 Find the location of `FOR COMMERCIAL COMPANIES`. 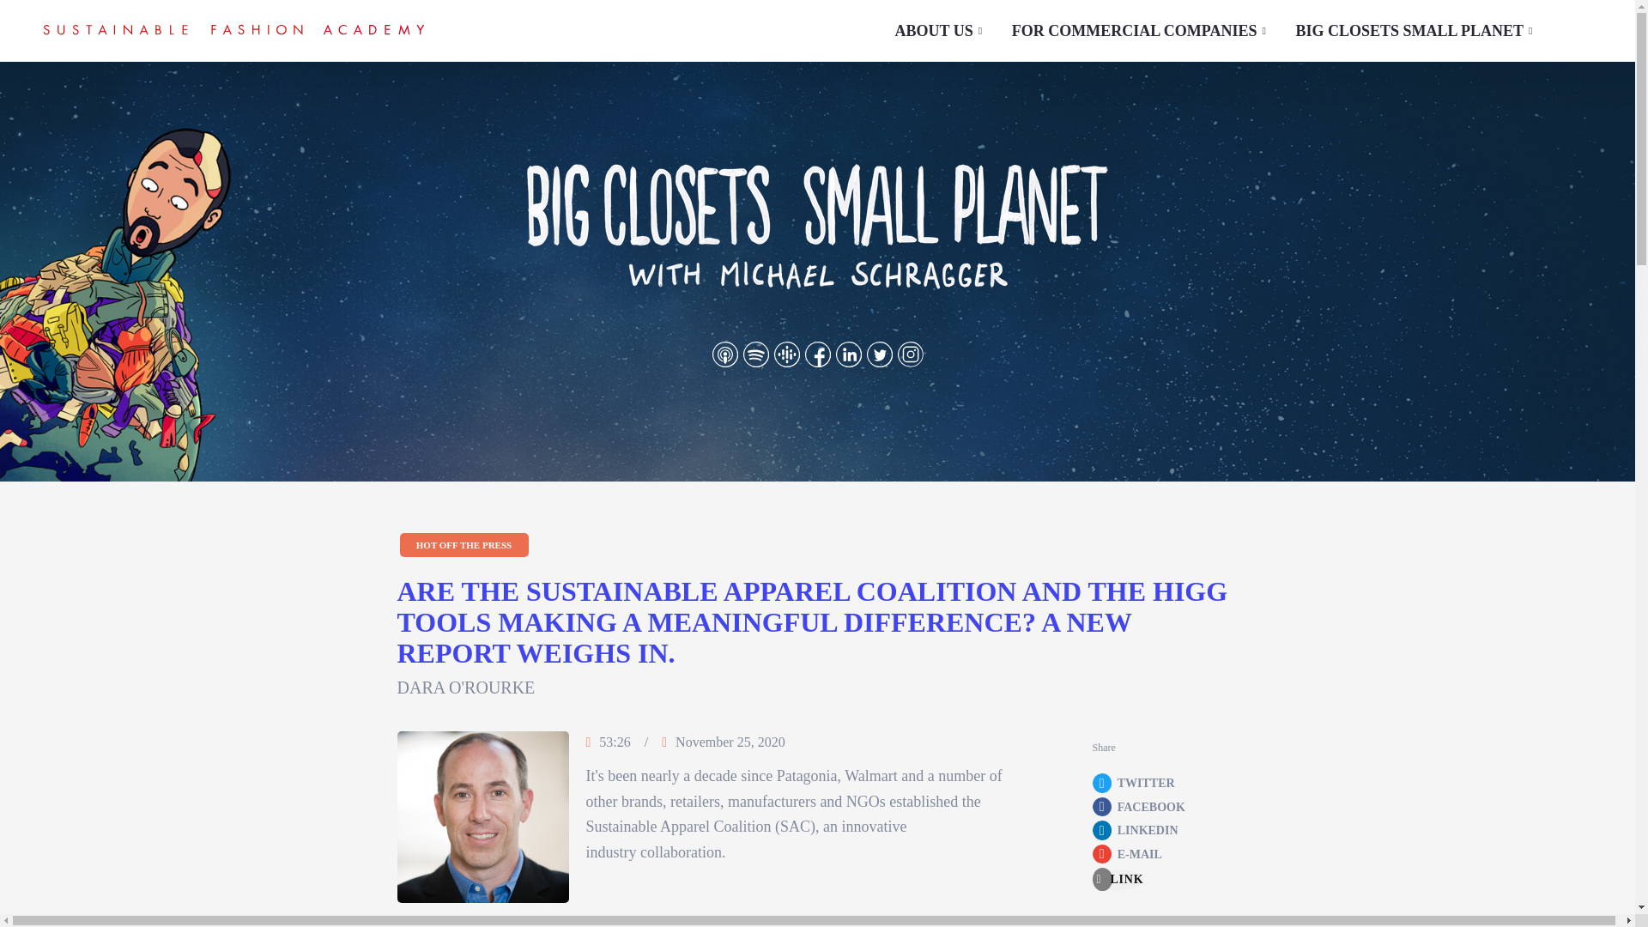

FOR COMMERCIAL COMPANIES is located at coordinates (1141, 31).